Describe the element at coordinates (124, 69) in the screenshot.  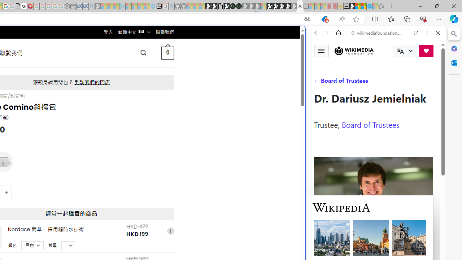
I see `Search or enter web address` at that location.